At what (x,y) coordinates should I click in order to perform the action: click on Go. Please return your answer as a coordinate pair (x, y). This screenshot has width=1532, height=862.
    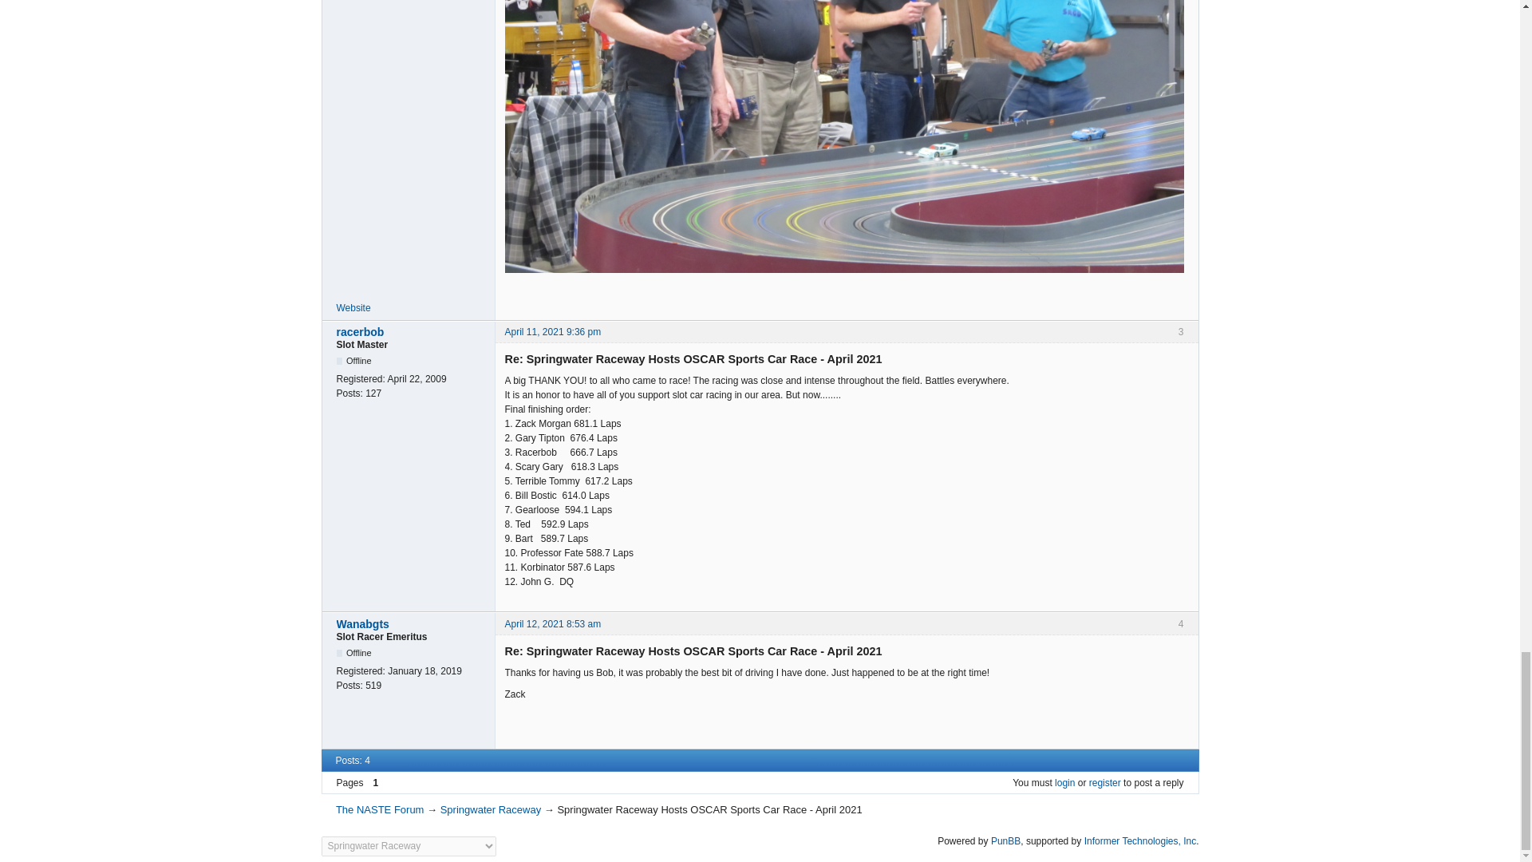
    Looking at the image, I should click on (511, 846).